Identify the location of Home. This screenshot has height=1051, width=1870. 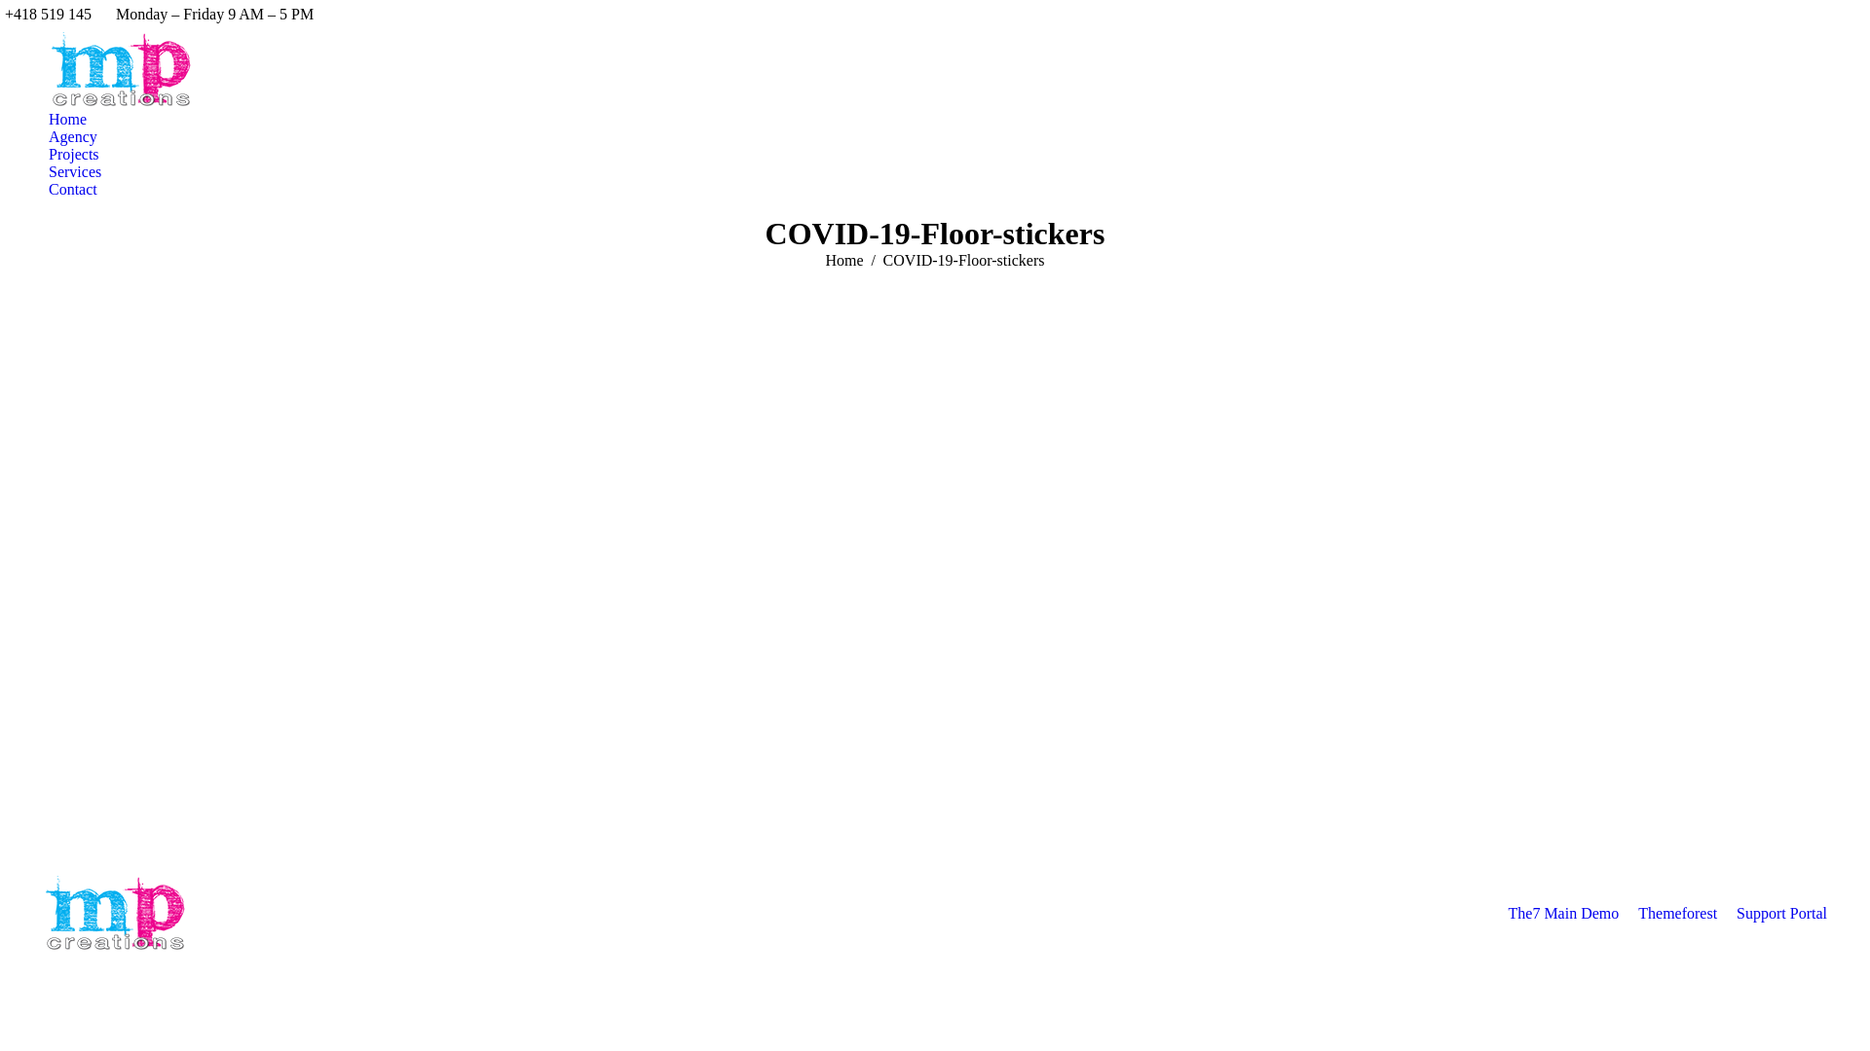
(68, 120).